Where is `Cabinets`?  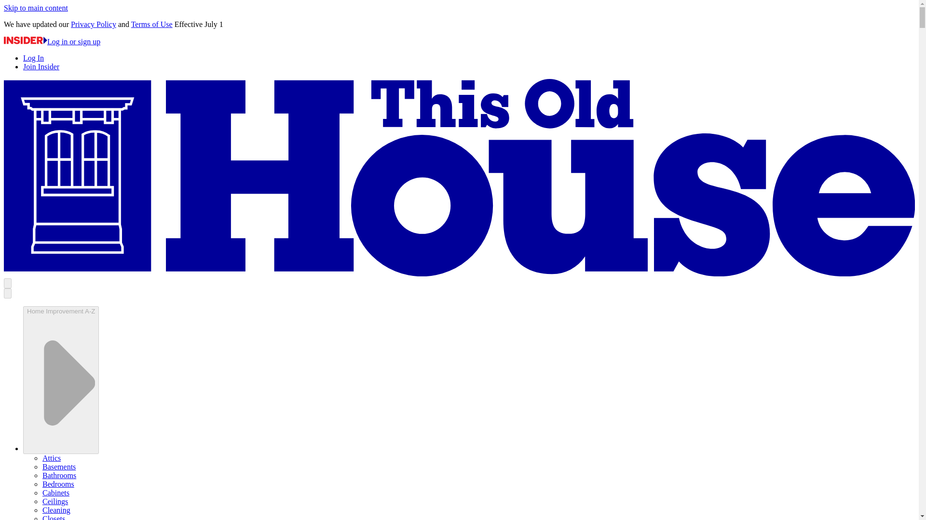
Cabinets is located at coordinates (56, 493).